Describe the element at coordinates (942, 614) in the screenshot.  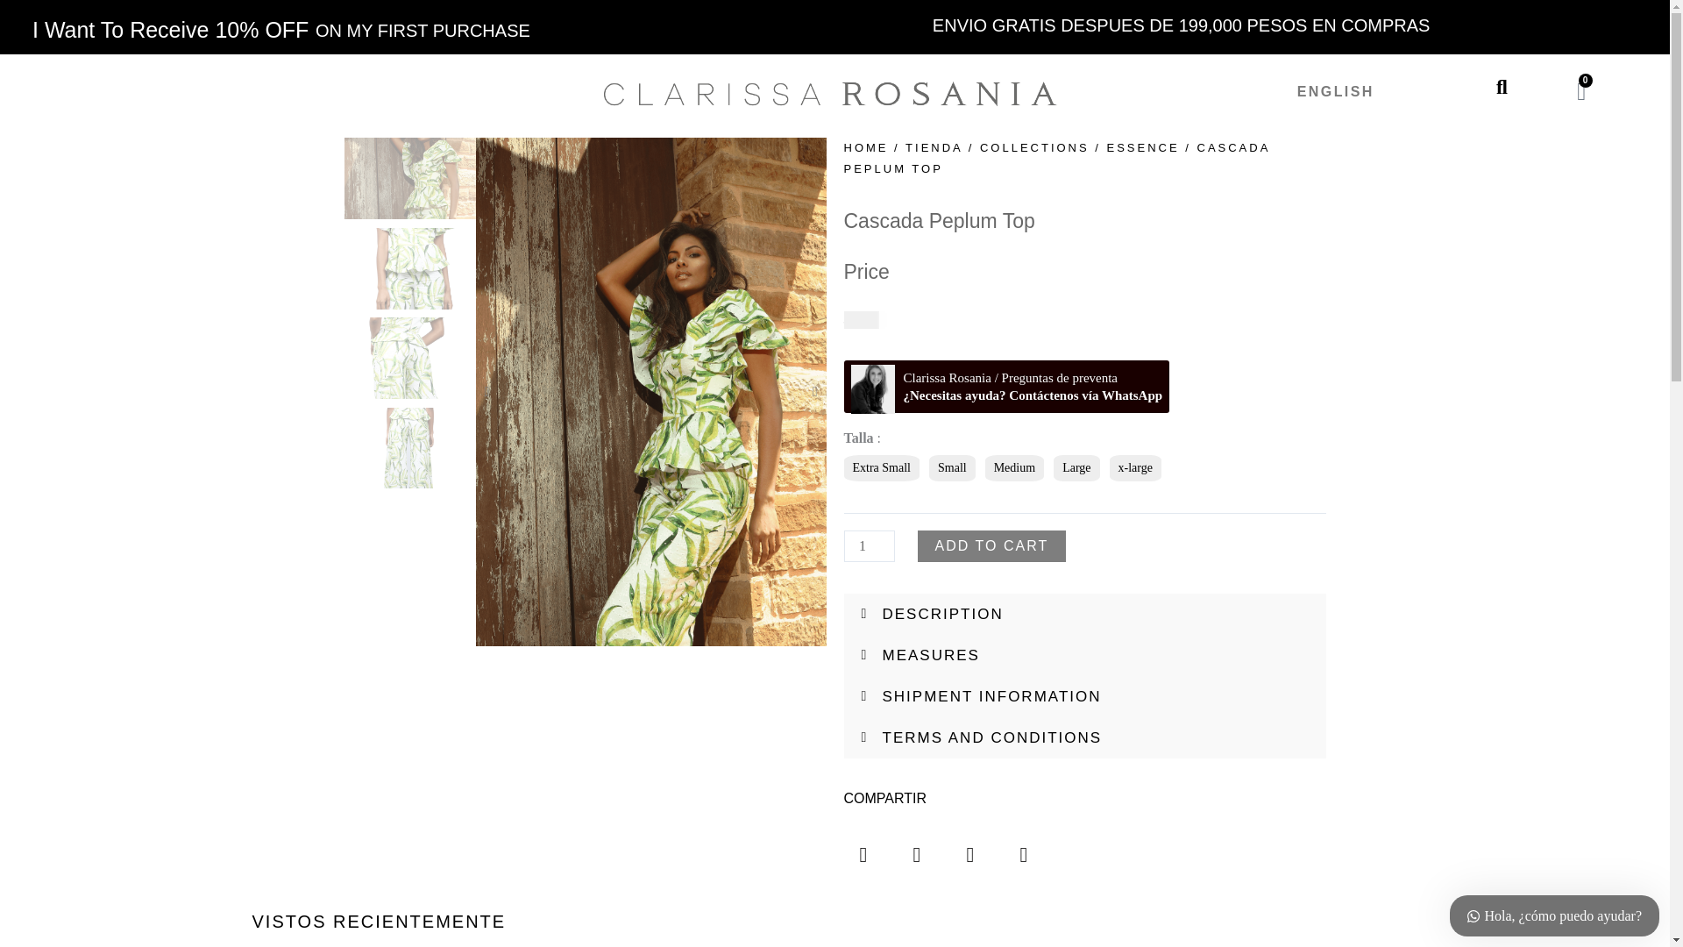
I see `DESCRIPTION` at that location.